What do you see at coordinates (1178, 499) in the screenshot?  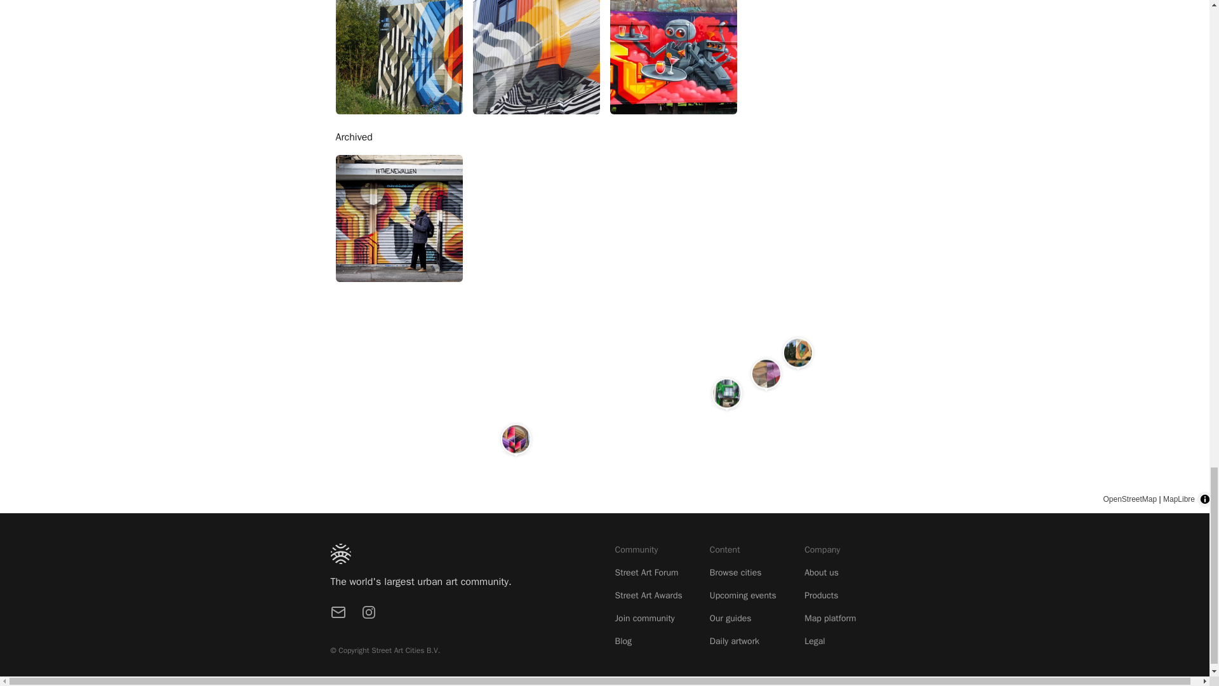 I see `MapLibre` at bounding box center [1178, 499].